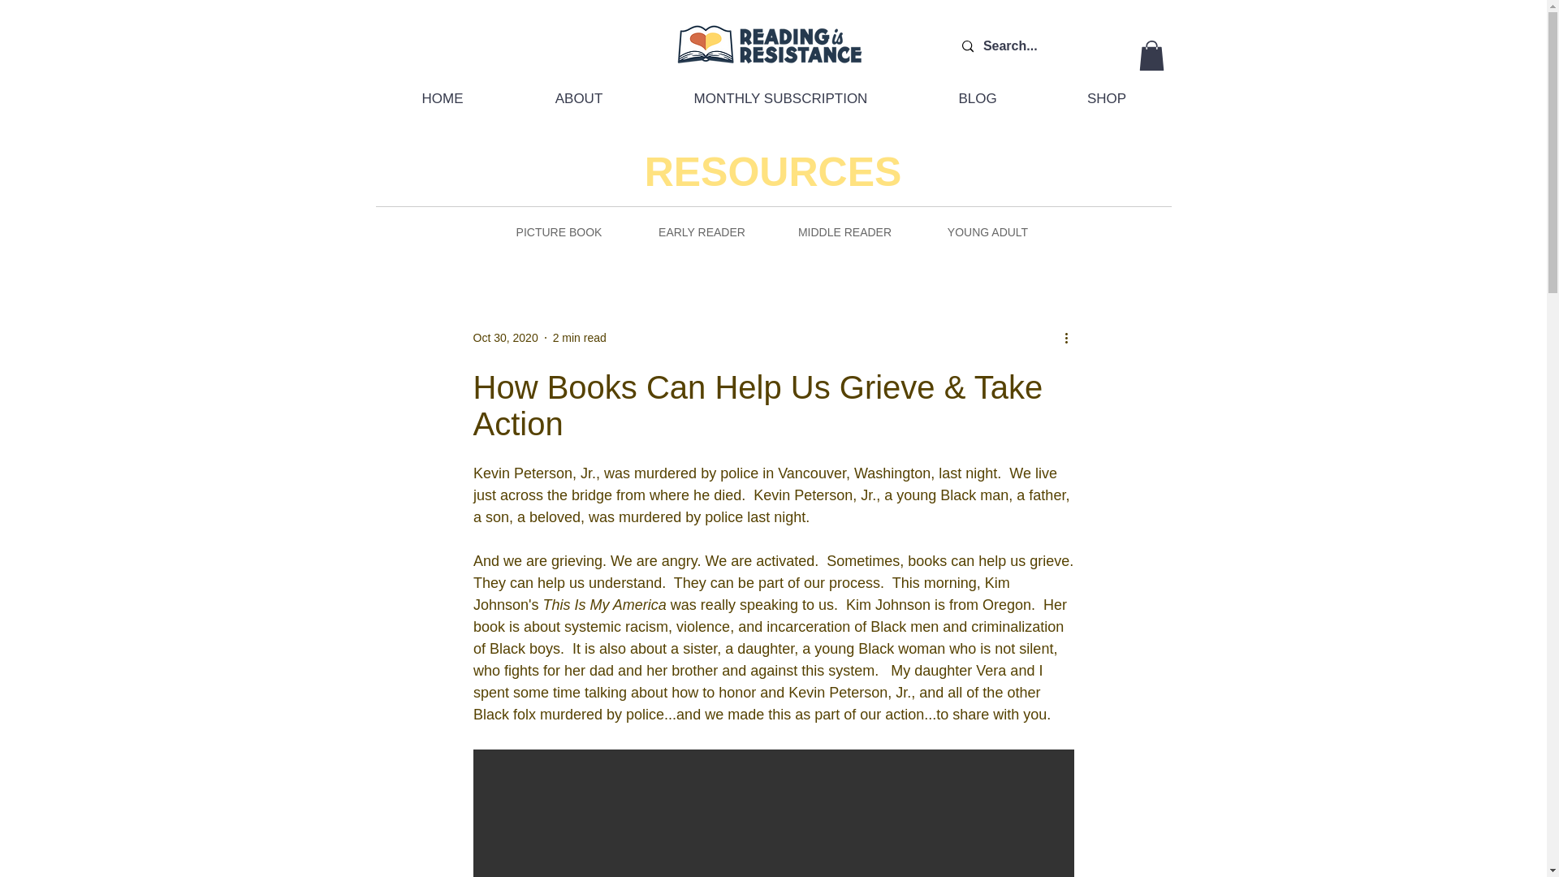 This screenshot has height=877, width=1559. I want to click on Oct 30, 2020, so click(505, 338).